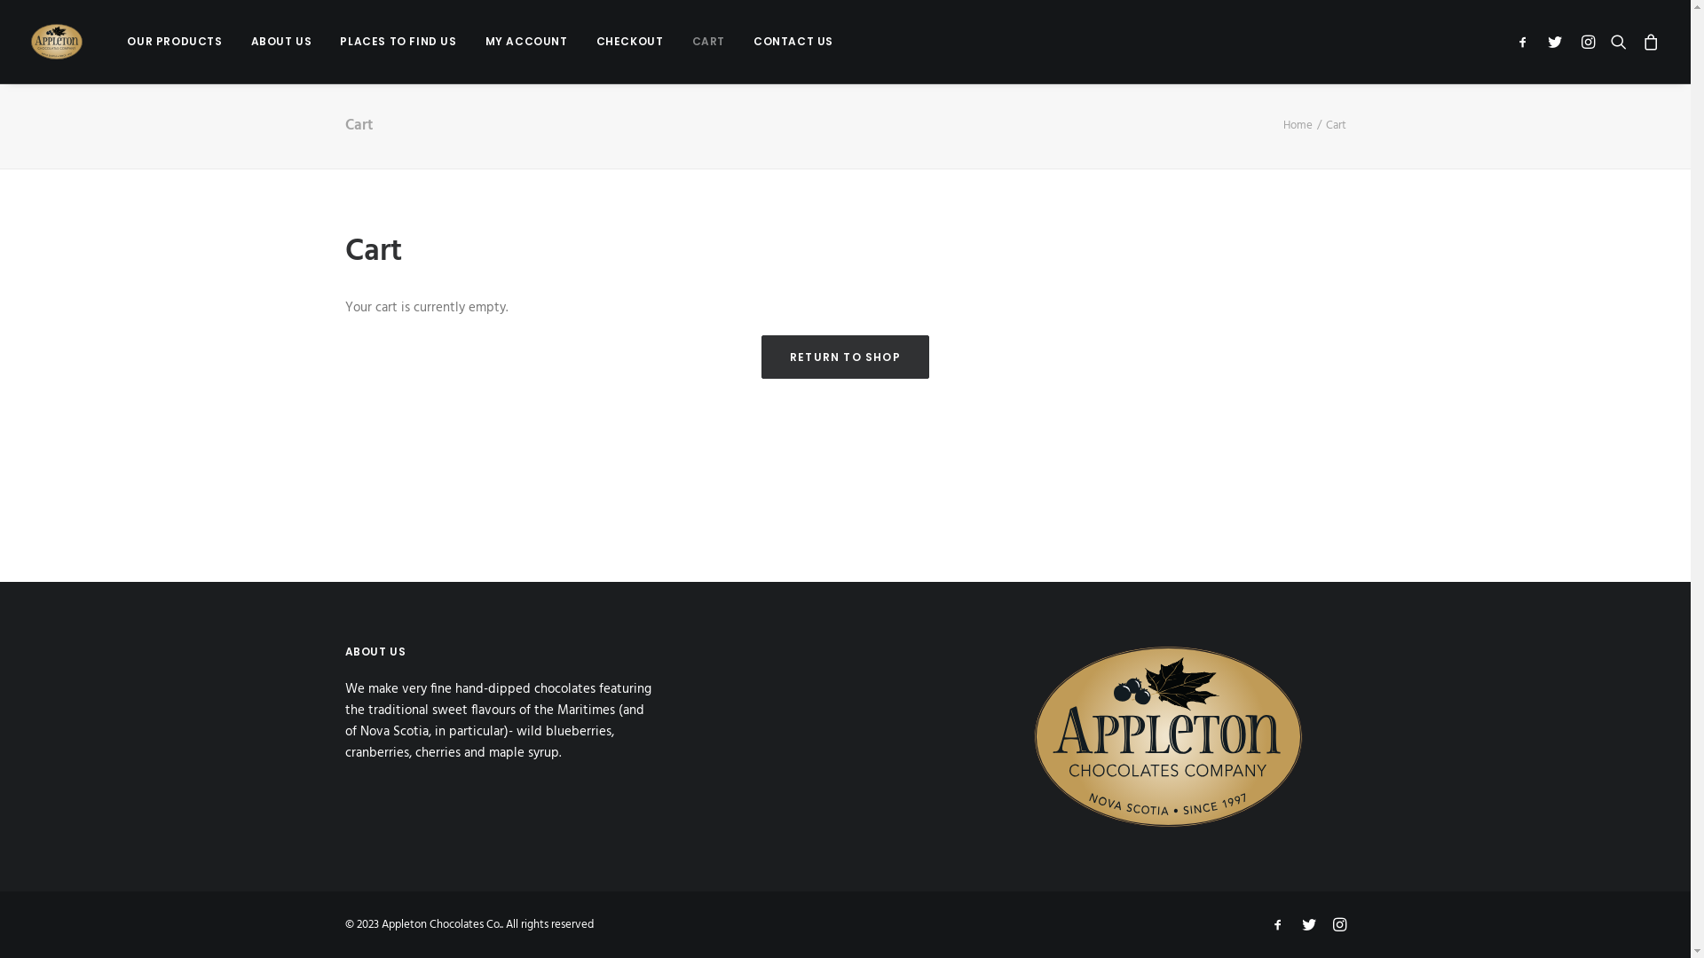  I want to click on MY ACCOUNT, so click(527, 42).